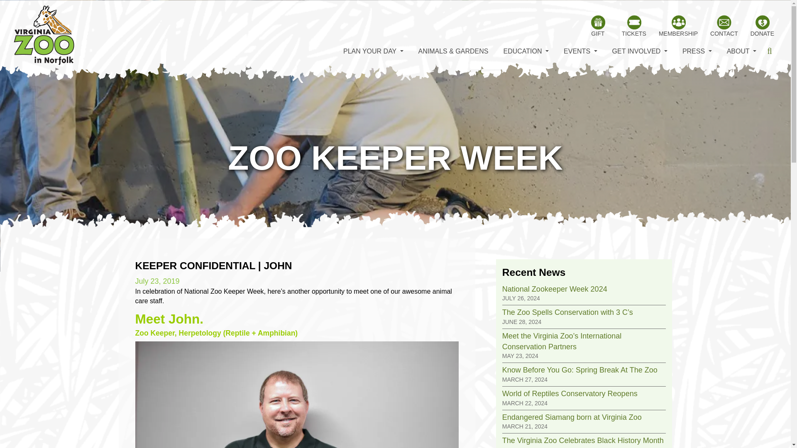 Image resolution: width=797 pixels, height=448 pixels. Describe the element at coordinates (580, 51) in the screenshot. I see `EVENTS` at that location.